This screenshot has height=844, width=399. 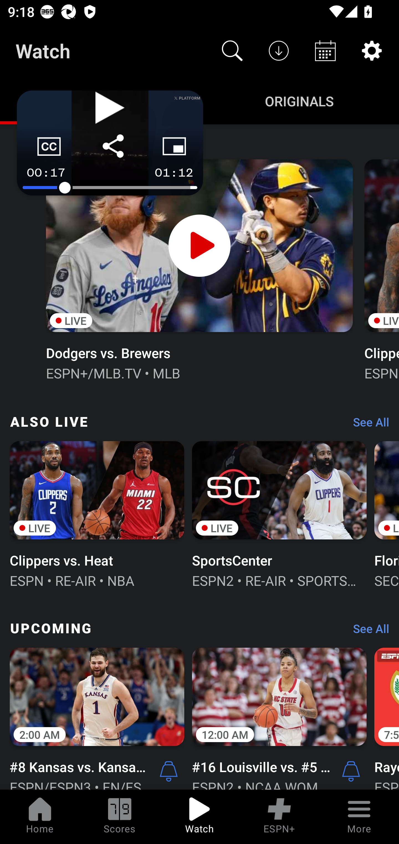 What do you see at coordinates (351, 771) in the screenshot?
I see `Alerts` at bounding box center [351, 771].